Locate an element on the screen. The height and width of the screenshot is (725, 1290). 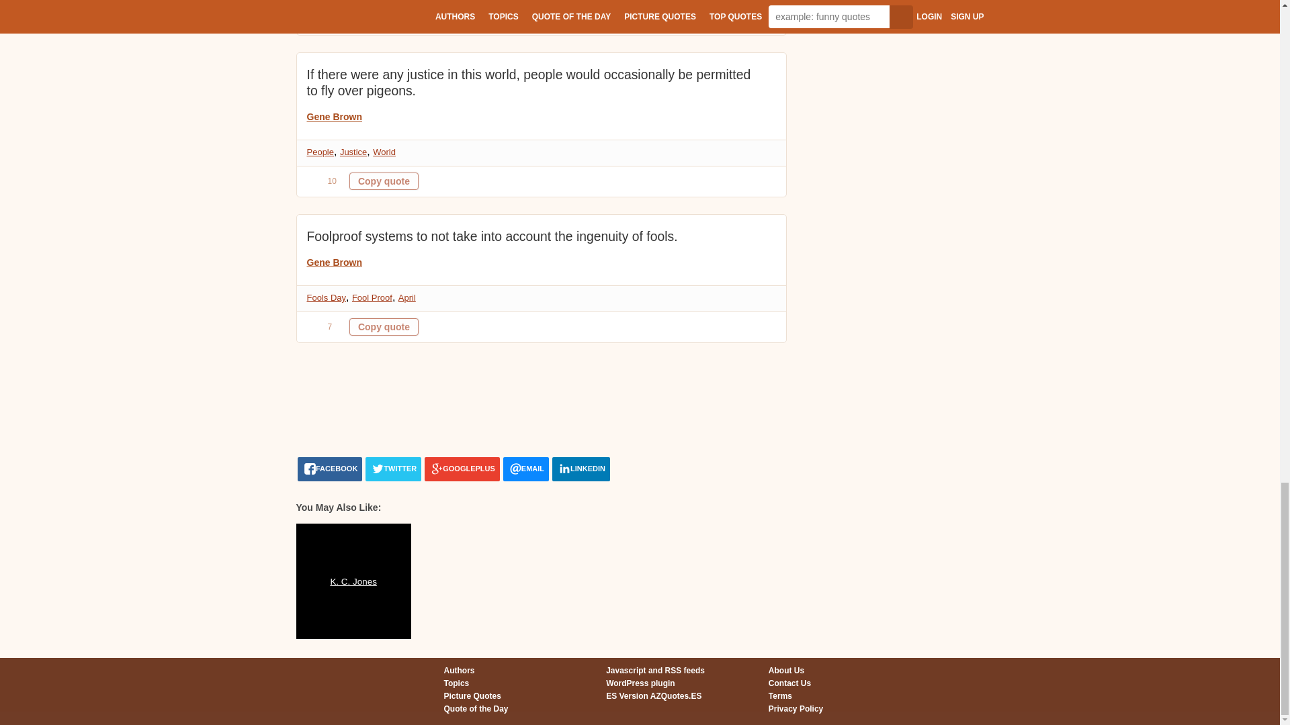
Quote is copied is located at coordinates (384, 181).